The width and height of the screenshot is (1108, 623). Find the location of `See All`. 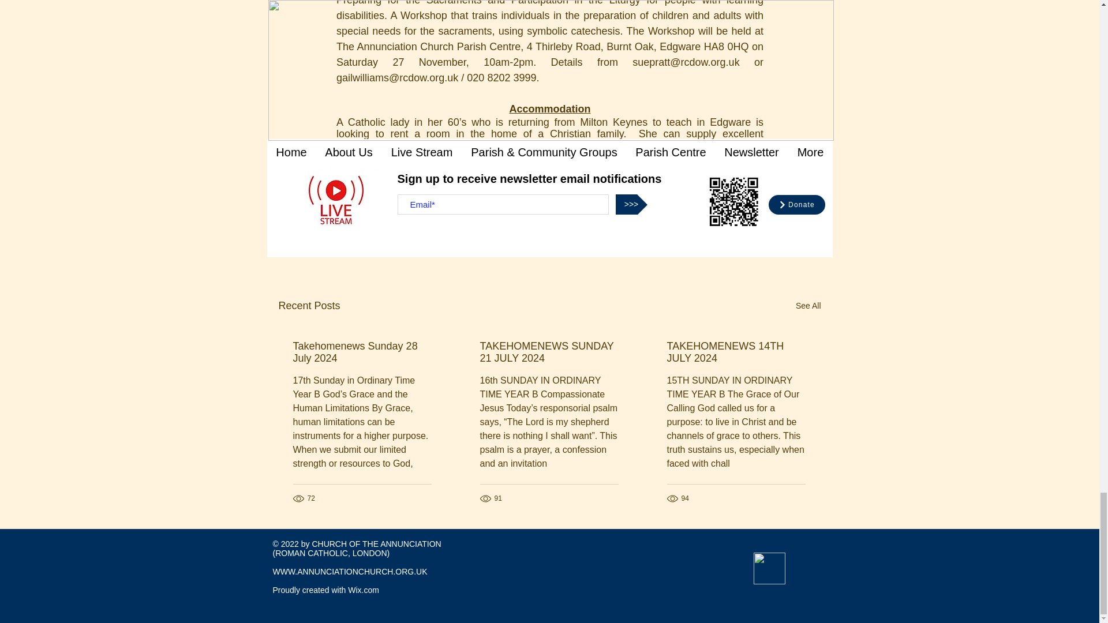

See All is located at coordinates (808, 306).